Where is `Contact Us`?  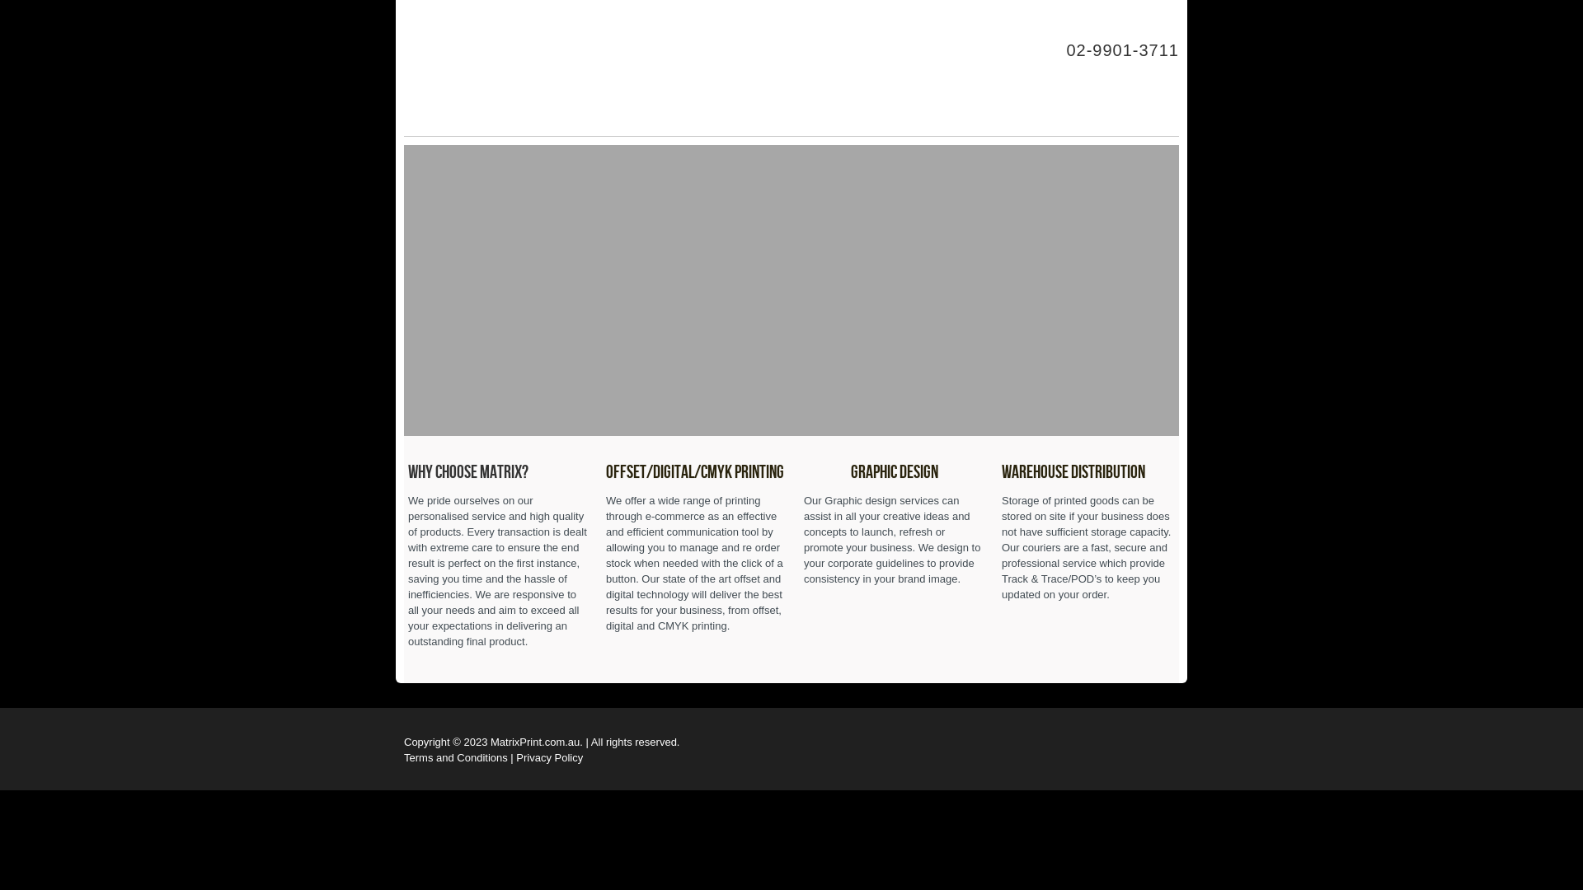 Contact Us is located at coordinates (923, 16).